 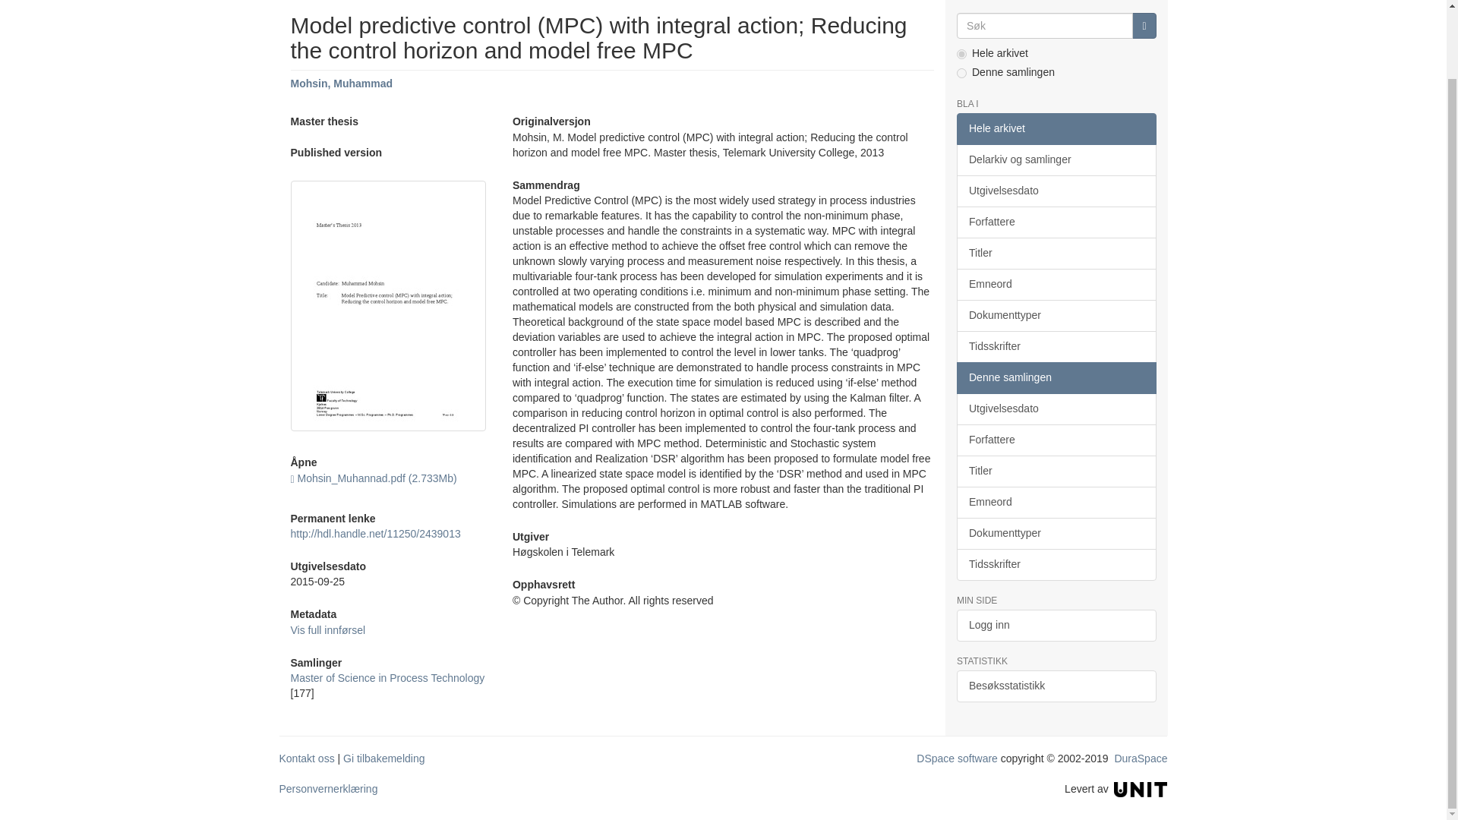 I want to click on Master of Science in Process Technology, so click(x=387, y=677).